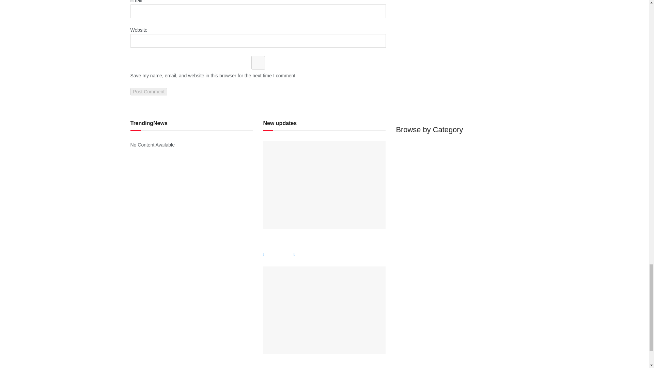 The image size is (654, 368). What do you see at coordinates (149, 91) in the screenshot?
I see `Post Comment` at bounding box center [149, 91].